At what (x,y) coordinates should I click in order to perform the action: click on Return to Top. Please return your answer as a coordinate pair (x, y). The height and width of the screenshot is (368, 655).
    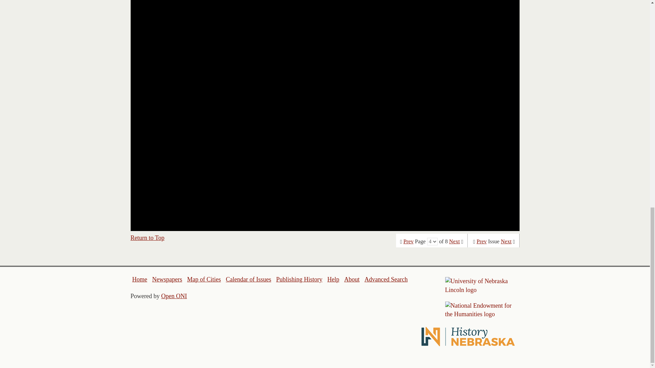
    Looking at the image, I should click on (147, 238).